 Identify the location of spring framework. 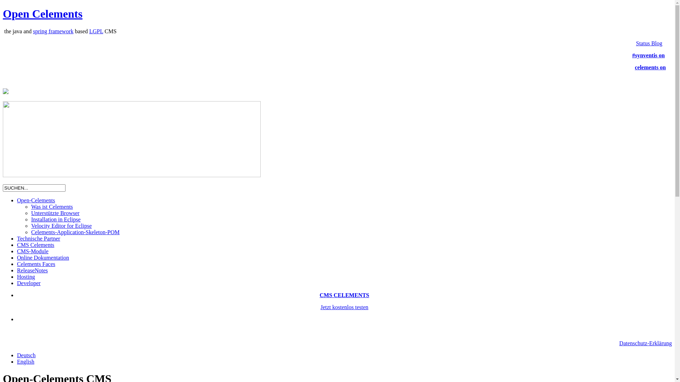
(53, 31).